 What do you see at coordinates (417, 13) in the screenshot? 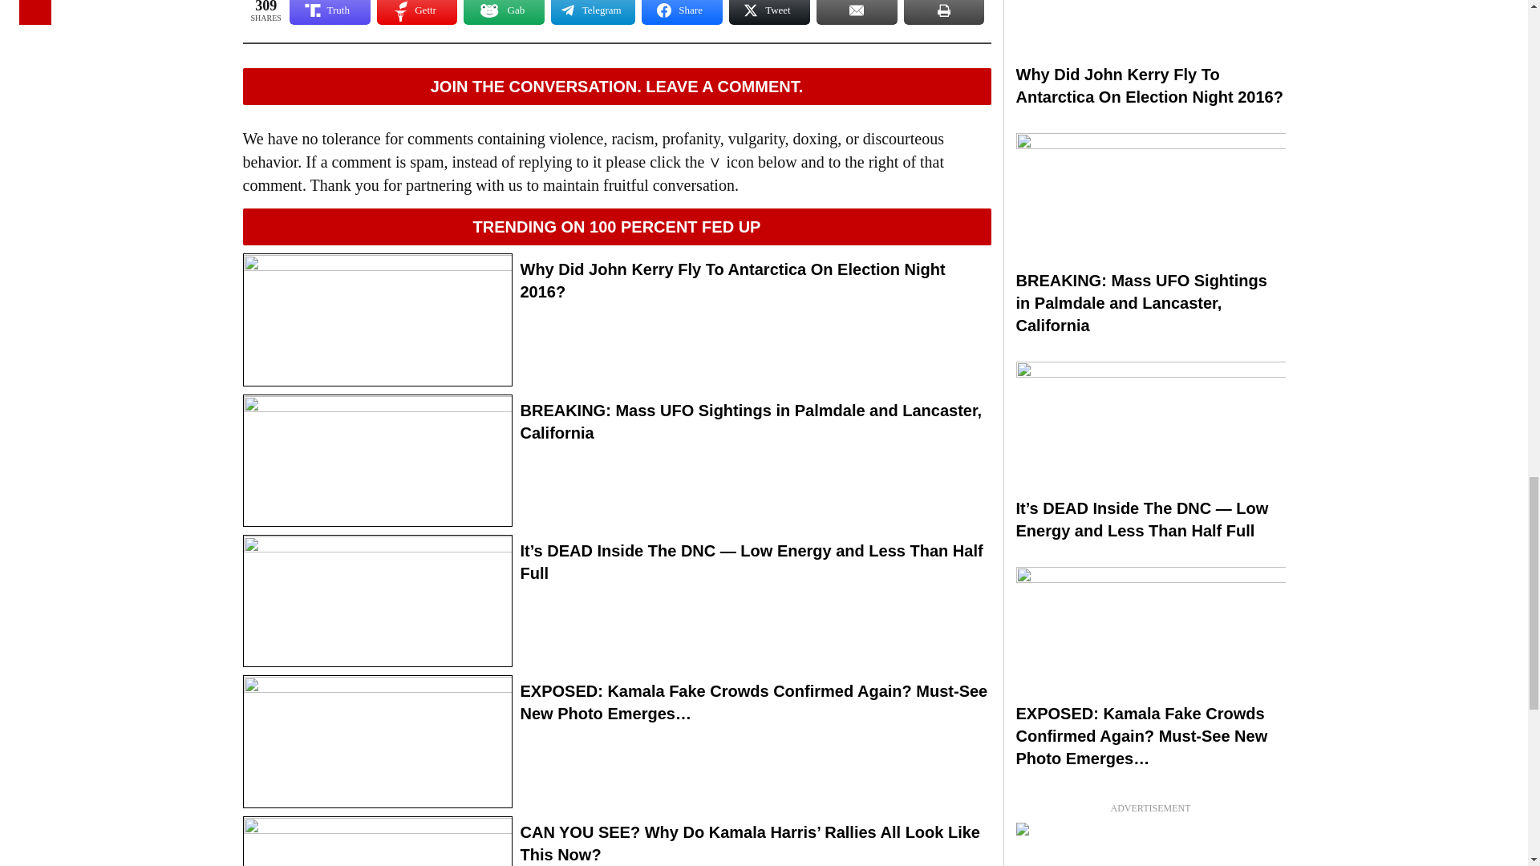
I see `Share on Gettr` at bounding box center [417, 13].